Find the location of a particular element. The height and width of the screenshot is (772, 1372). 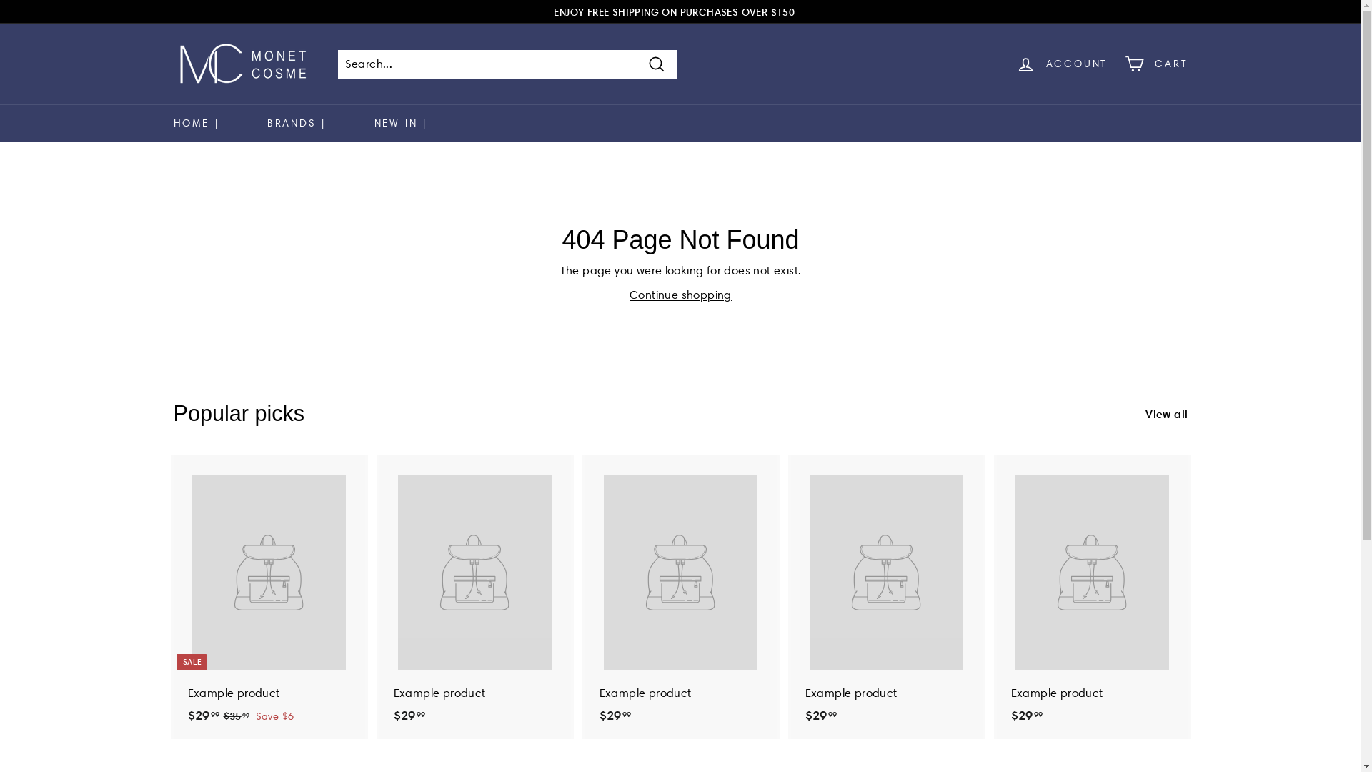

ACCOUNT is located at coordinates (1062, 64).